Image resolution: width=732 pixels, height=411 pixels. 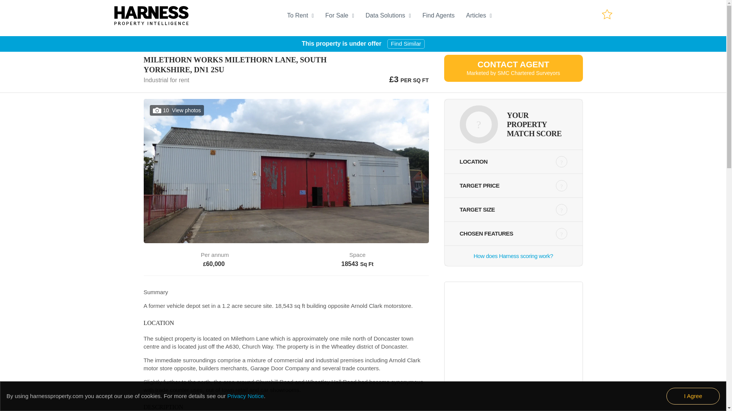 I want to click on Data Solutions, so click(x=484, y=15).